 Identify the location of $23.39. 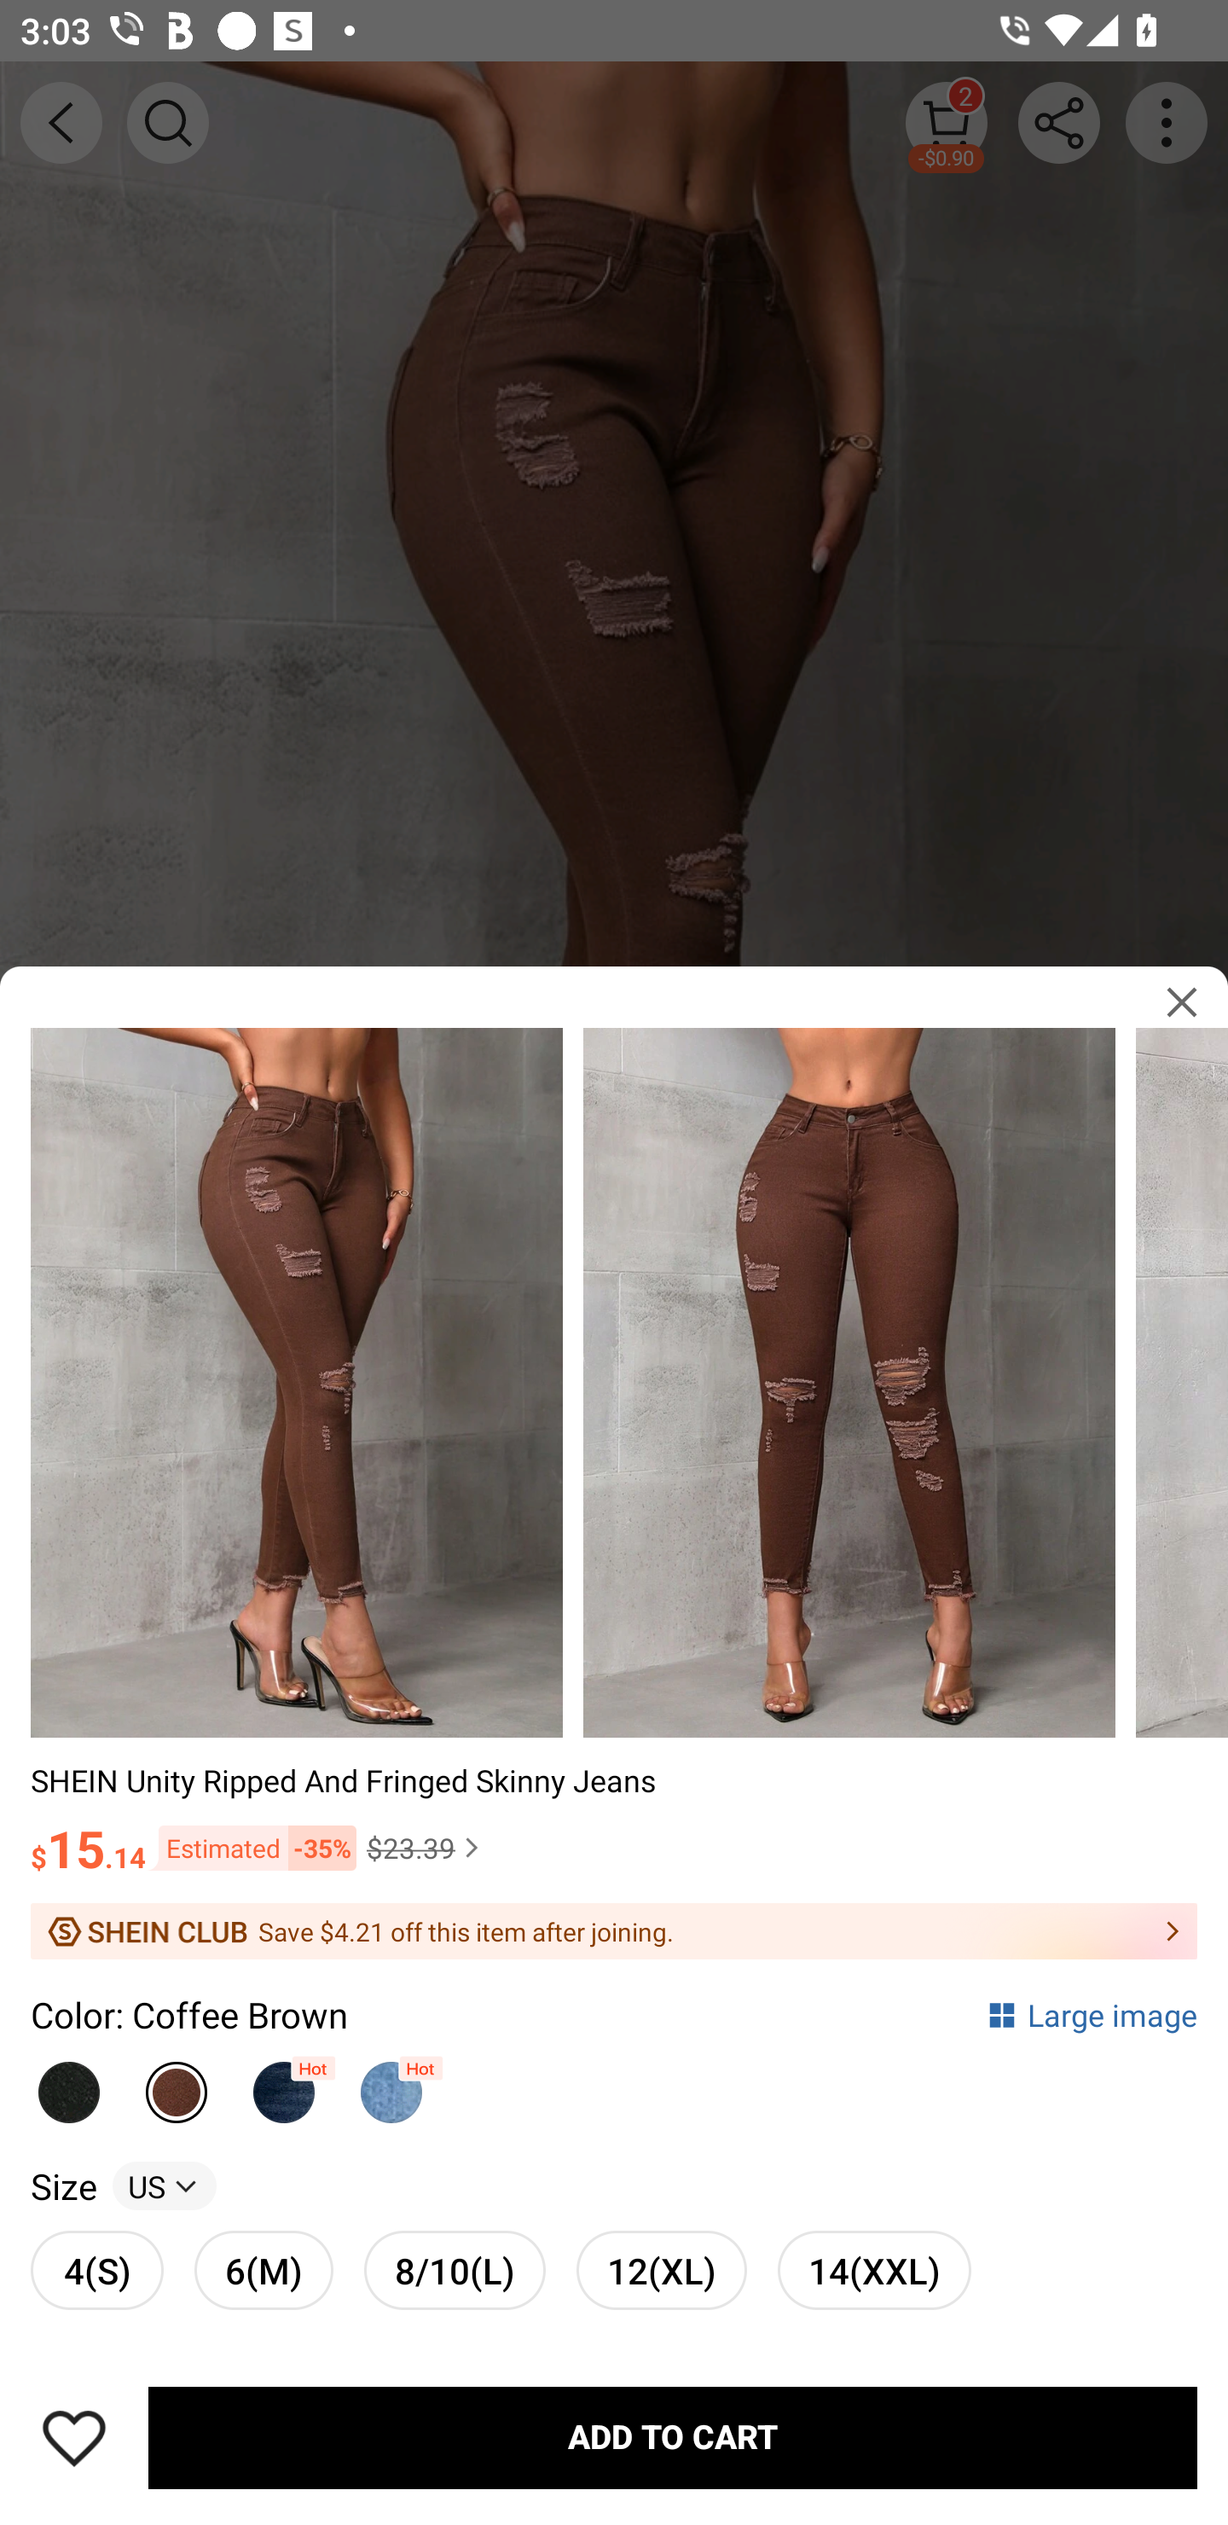
(426, 1847).